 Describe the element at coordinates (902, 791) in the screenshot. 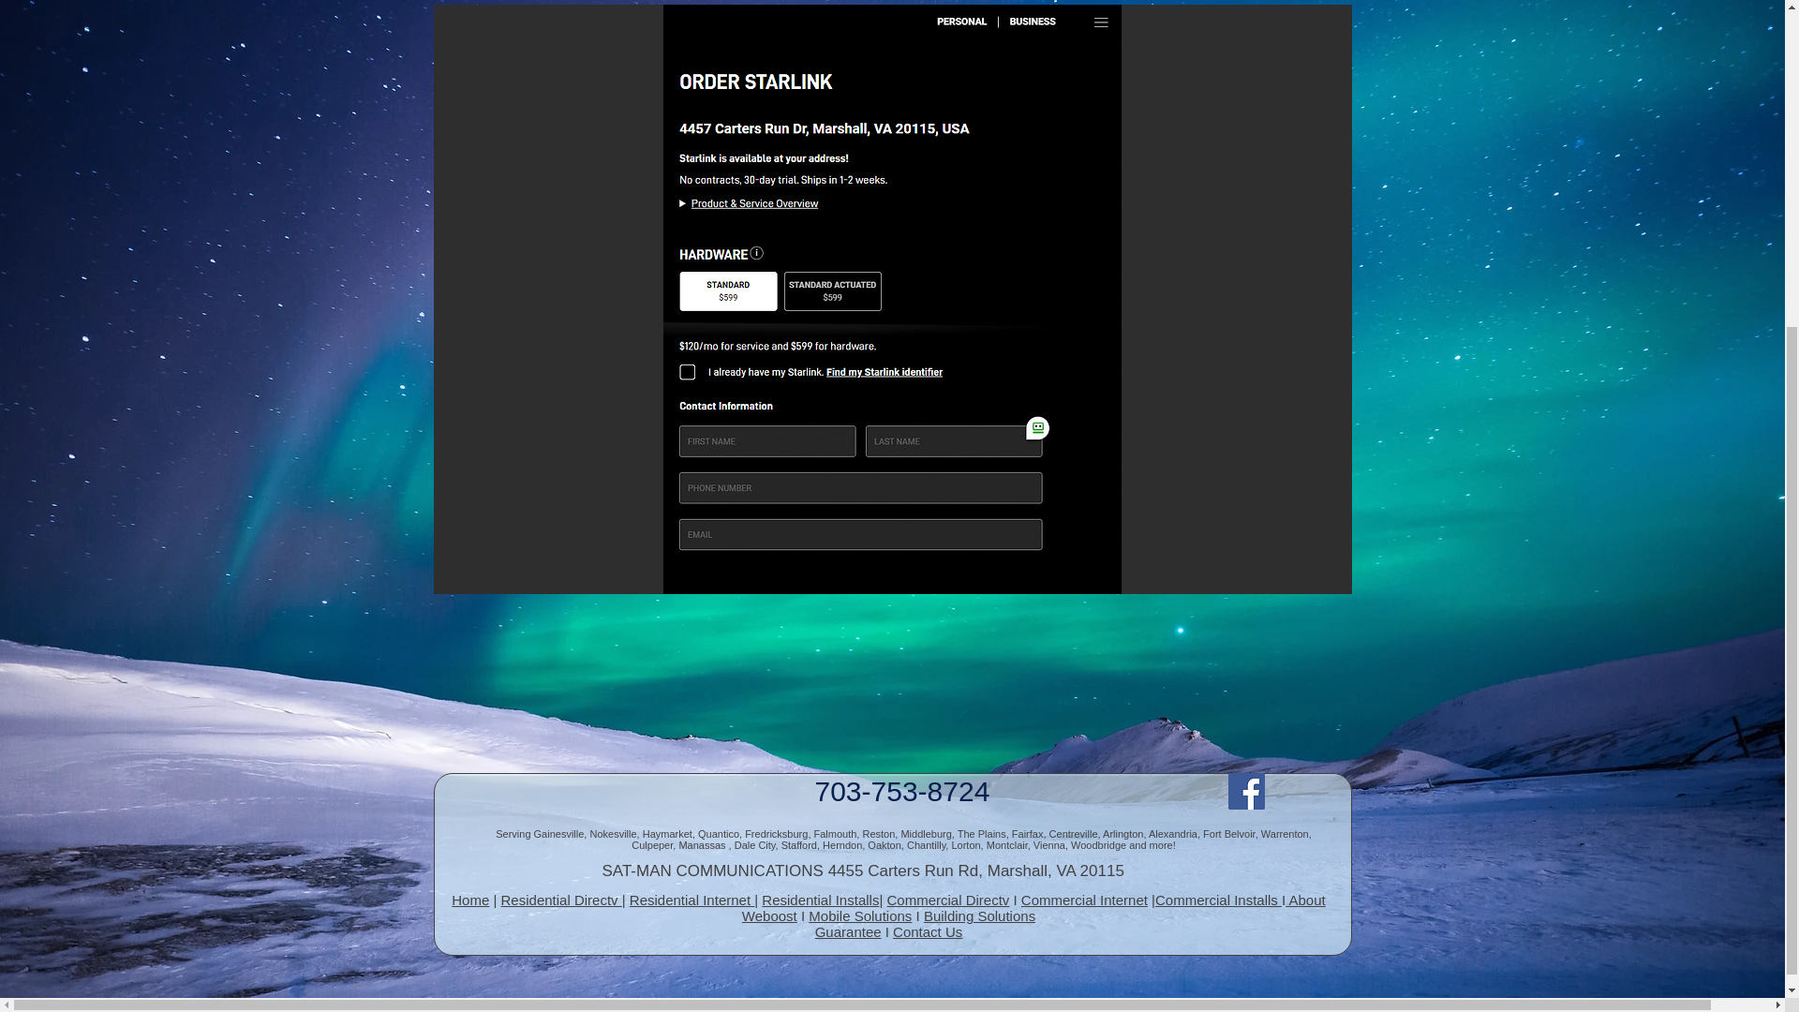

I see `703-753-8724` at that location.